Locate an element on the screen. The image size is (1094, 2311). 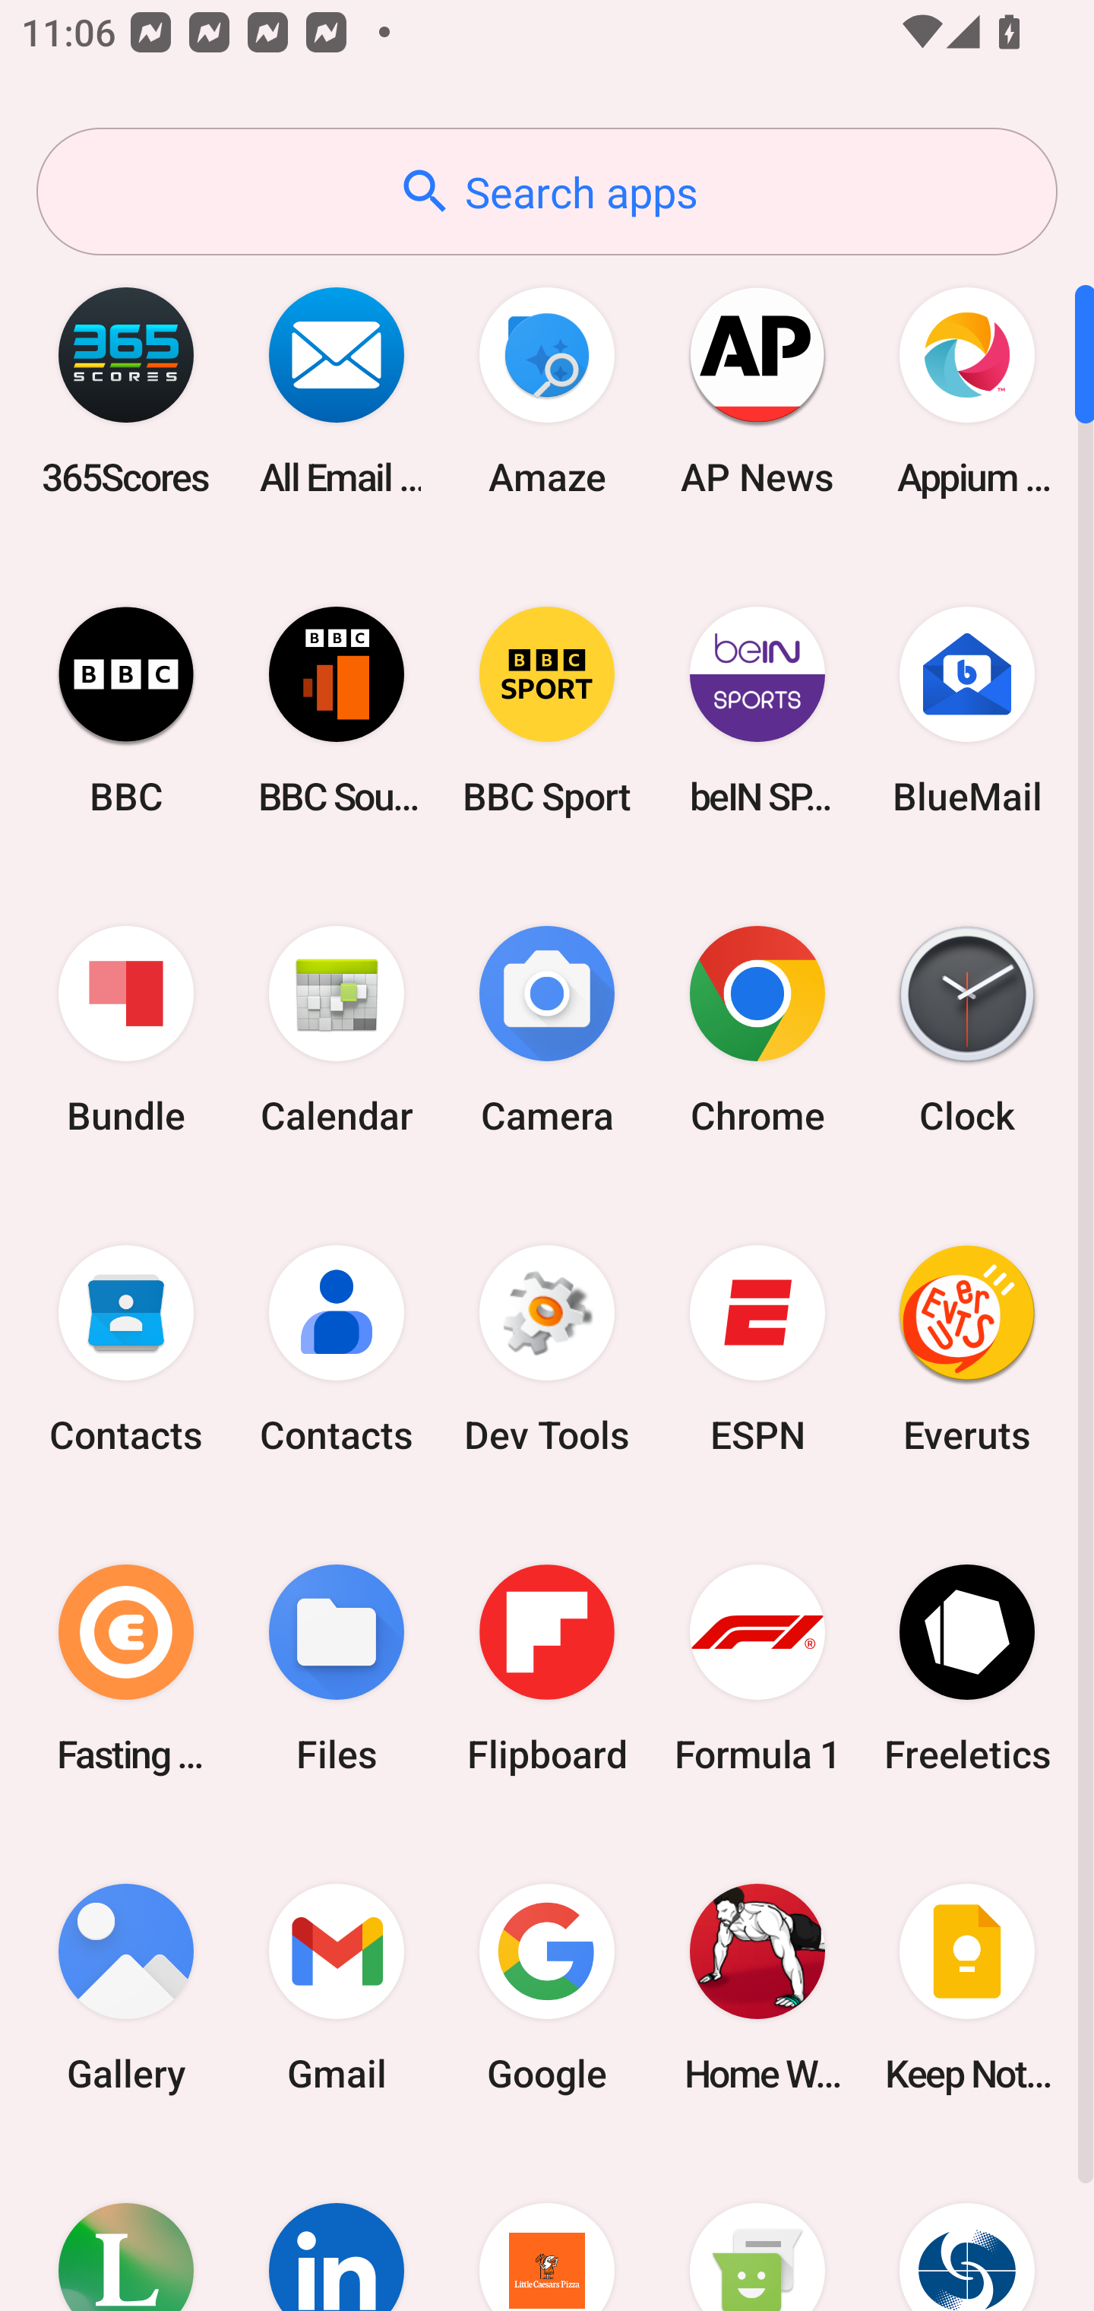
Appium Settings is located at coordinates (967, 391).